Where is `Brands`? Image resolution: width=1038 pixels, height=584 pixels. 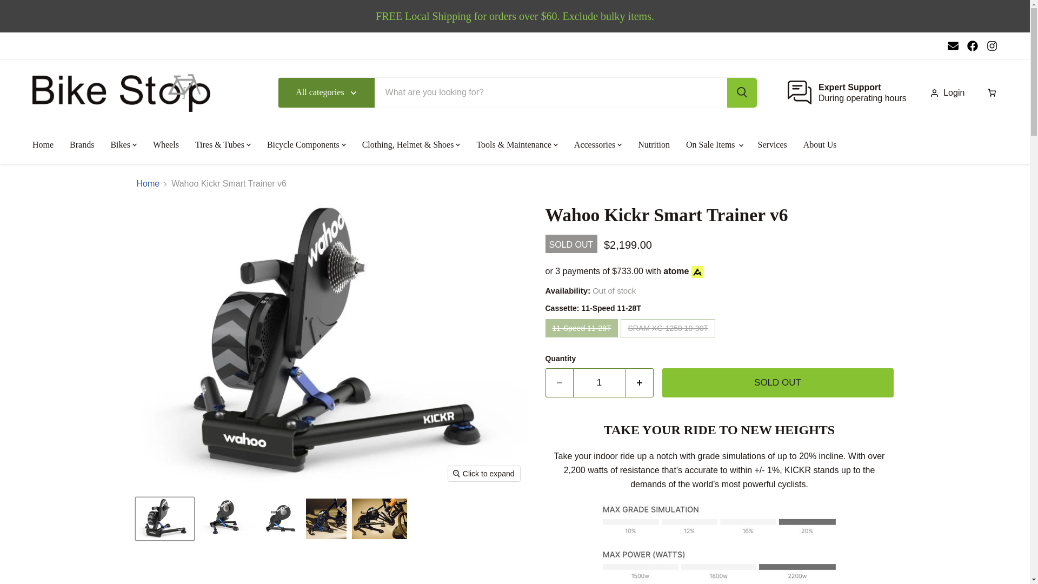 Brands is located at coordinates (599, 383).